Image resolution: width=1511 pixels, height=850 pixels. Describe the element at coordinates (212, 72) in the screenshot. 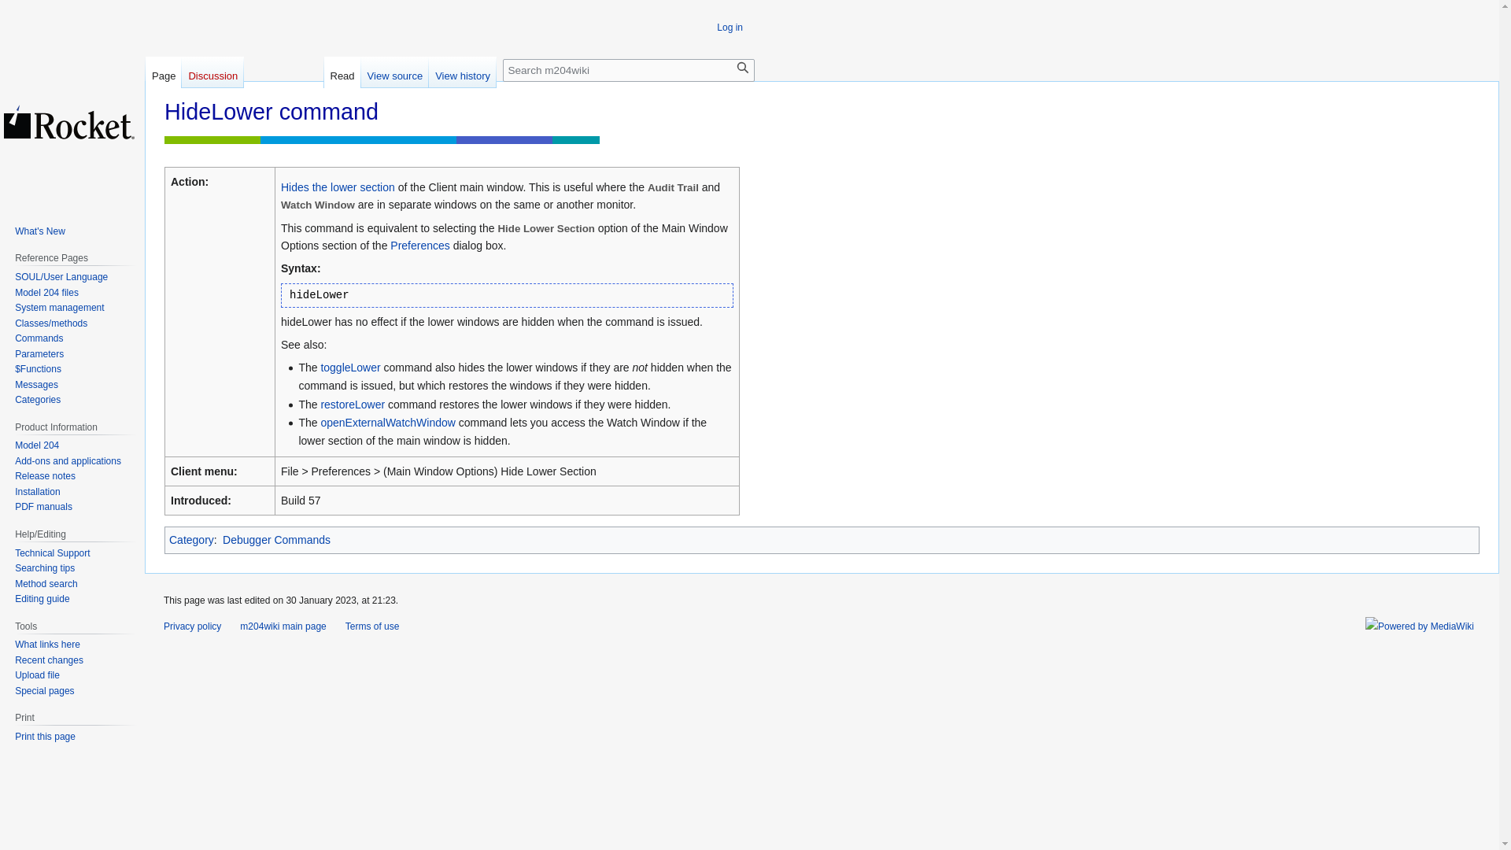

I see `Discussion` at that location.